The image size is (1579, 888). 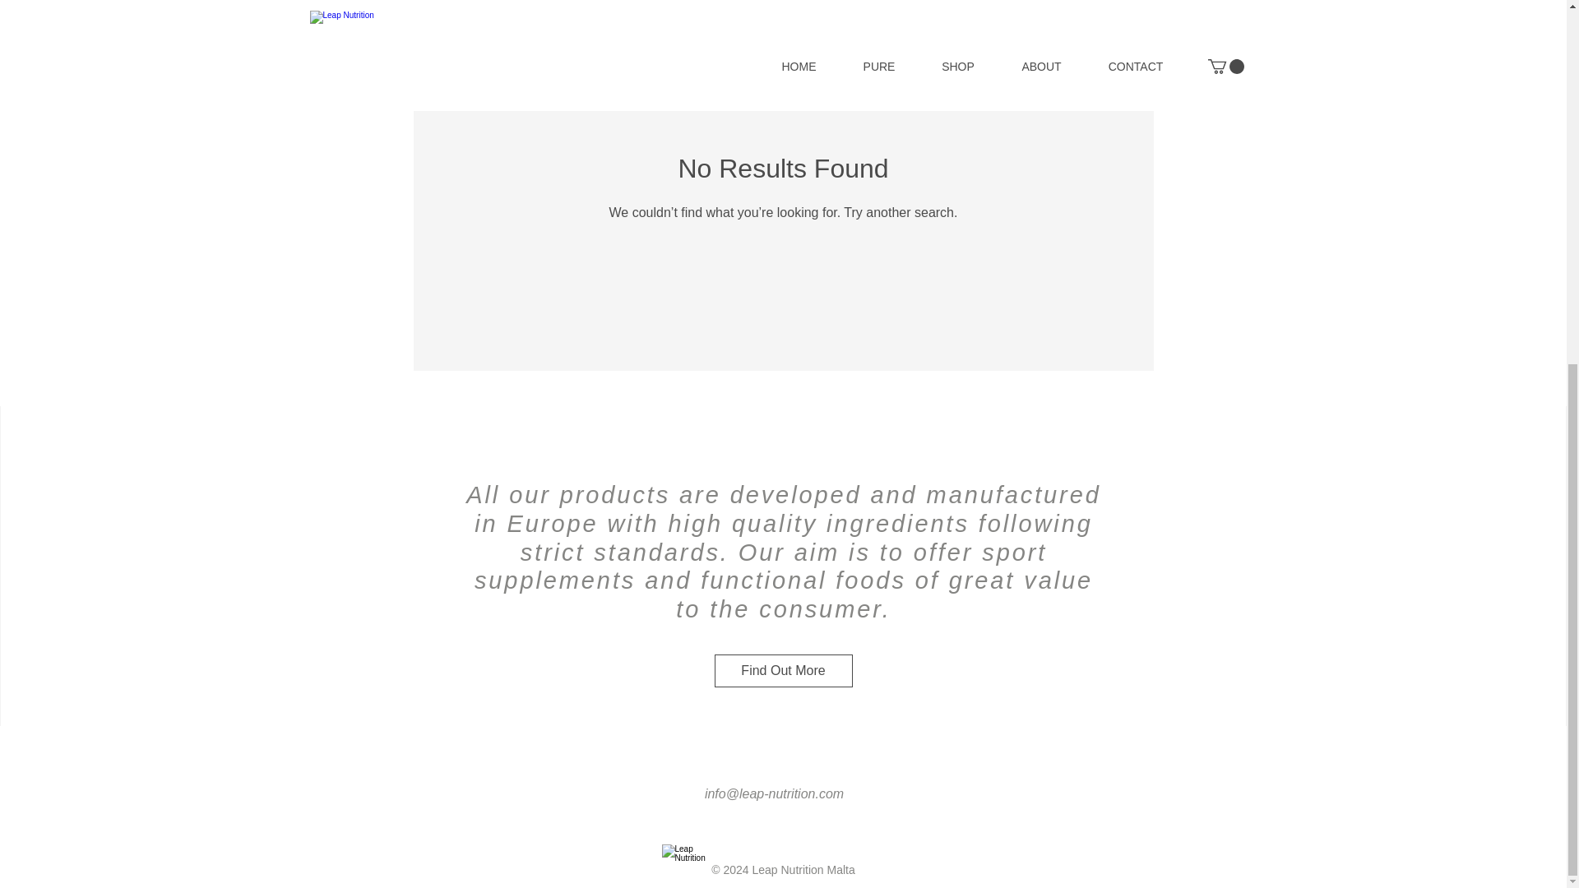 What do you see at coordinates (984, 573) in the screenshot?
I see `Subscribe Now` at bounding box center [984, 573].